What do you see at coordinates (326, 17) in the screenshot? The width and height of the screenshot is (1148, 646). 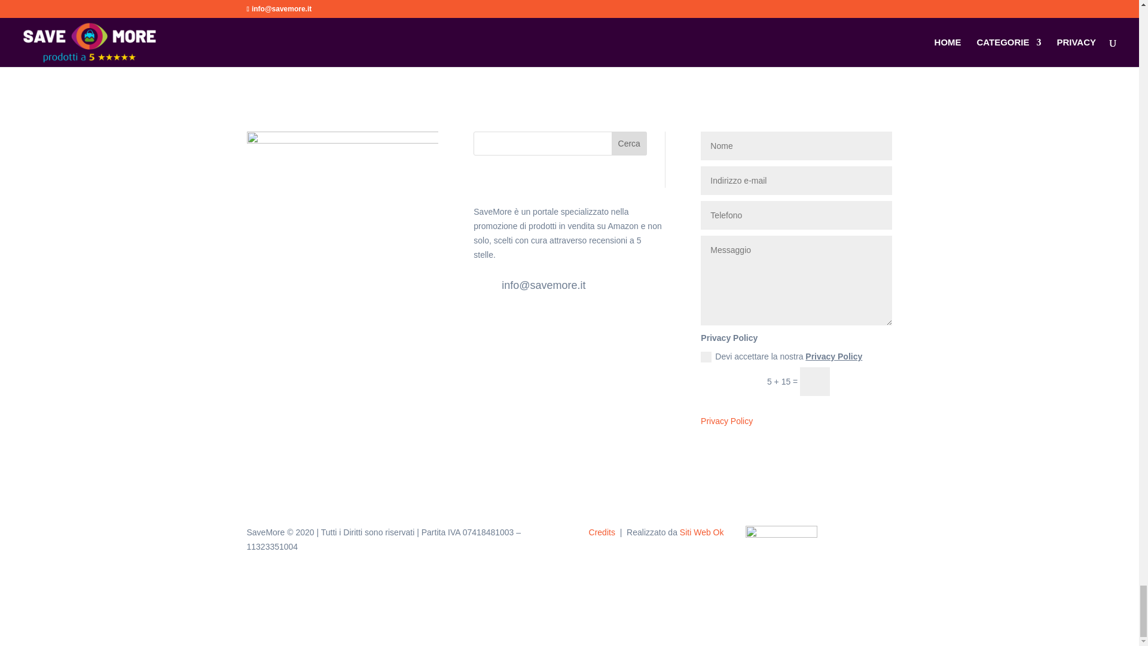 I see `SITIWEBOK-Logo-BIANCO-NEGATIVO` at bounding box center [326, 17].